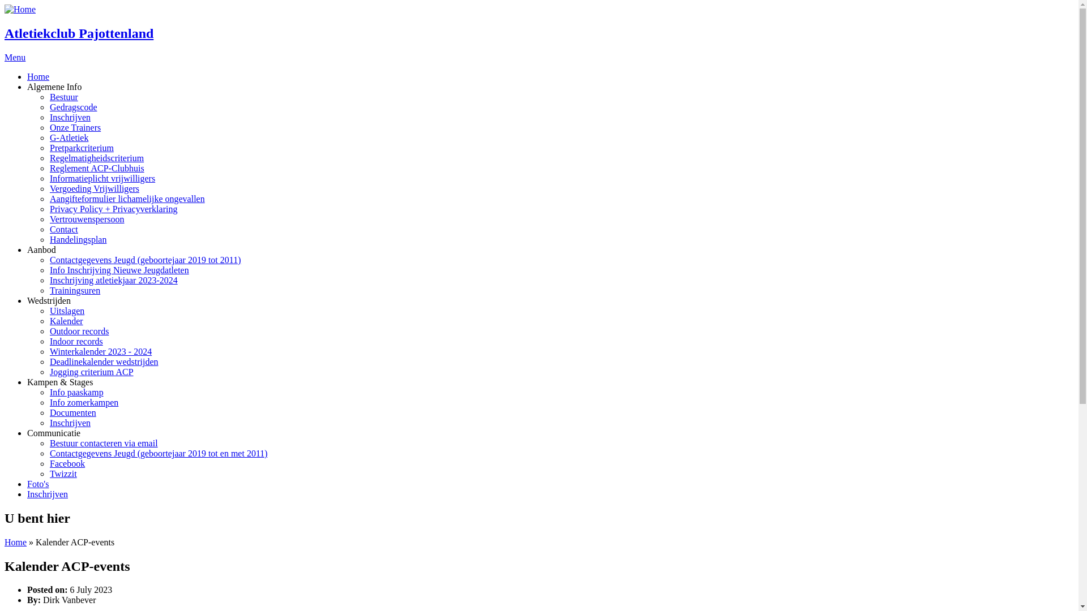 This screenshot has height=611, width=1087. Describe the element at coordinates (67, 311) in the screenshot. I see `Uitslagen` at that location.